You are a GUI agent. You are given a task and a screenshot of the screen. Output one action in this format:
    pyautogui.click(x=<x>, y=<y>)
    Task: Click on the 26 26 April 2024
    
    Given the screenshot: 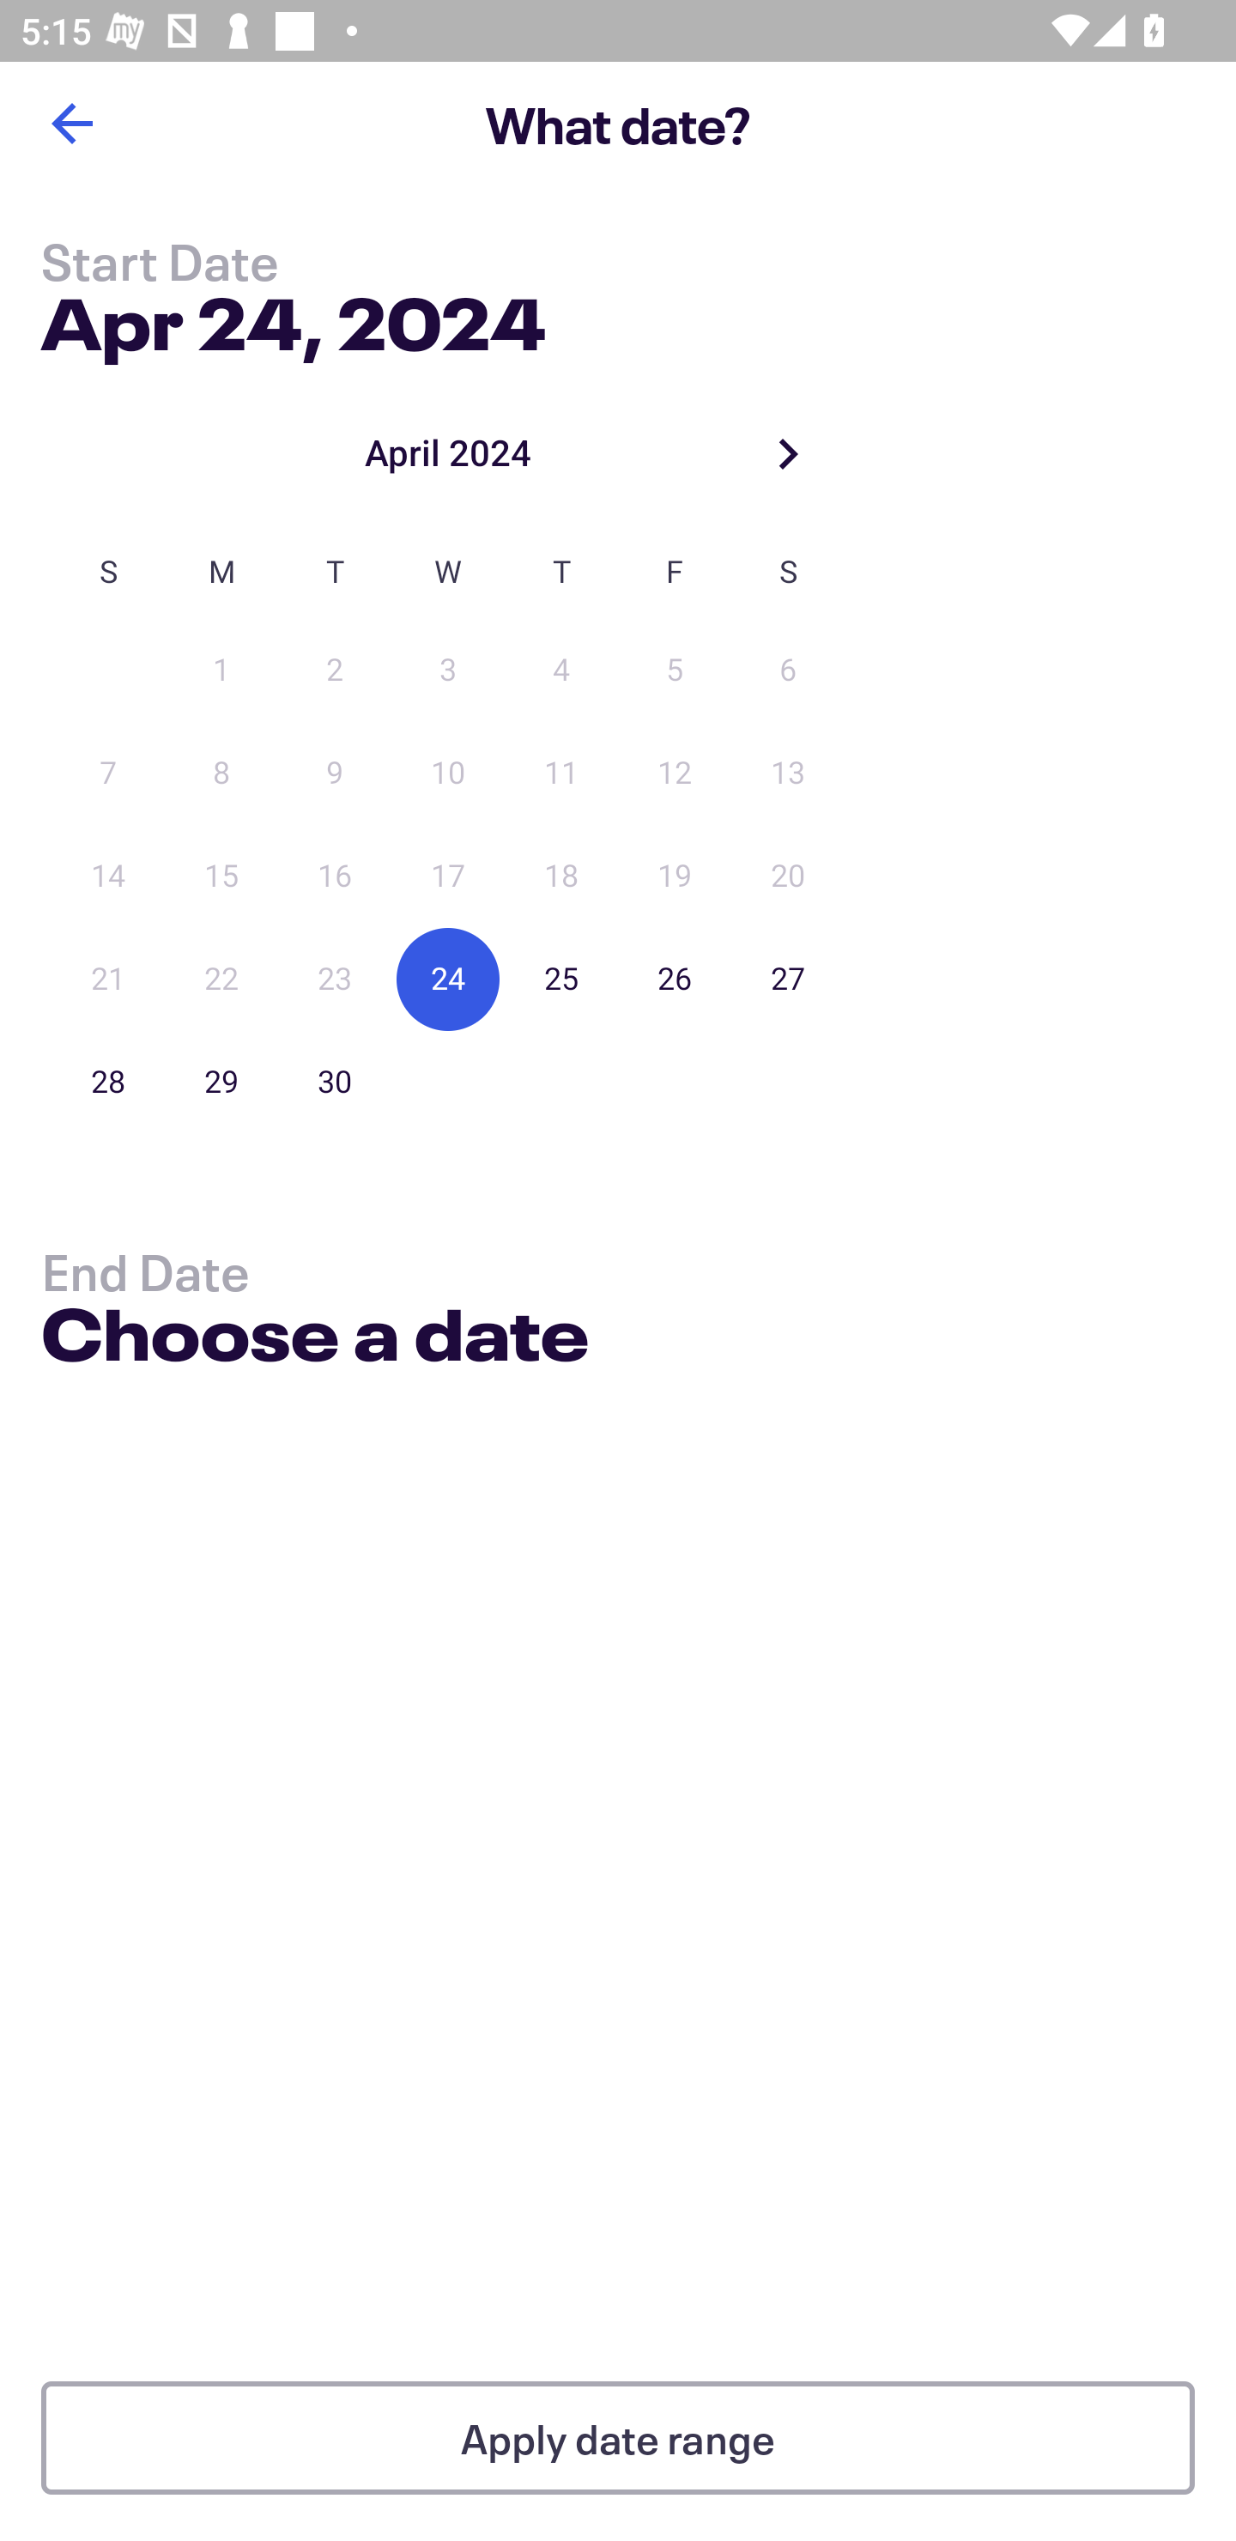 What is the action you would take?
    pyautogui.click(x=675, y=979)
    